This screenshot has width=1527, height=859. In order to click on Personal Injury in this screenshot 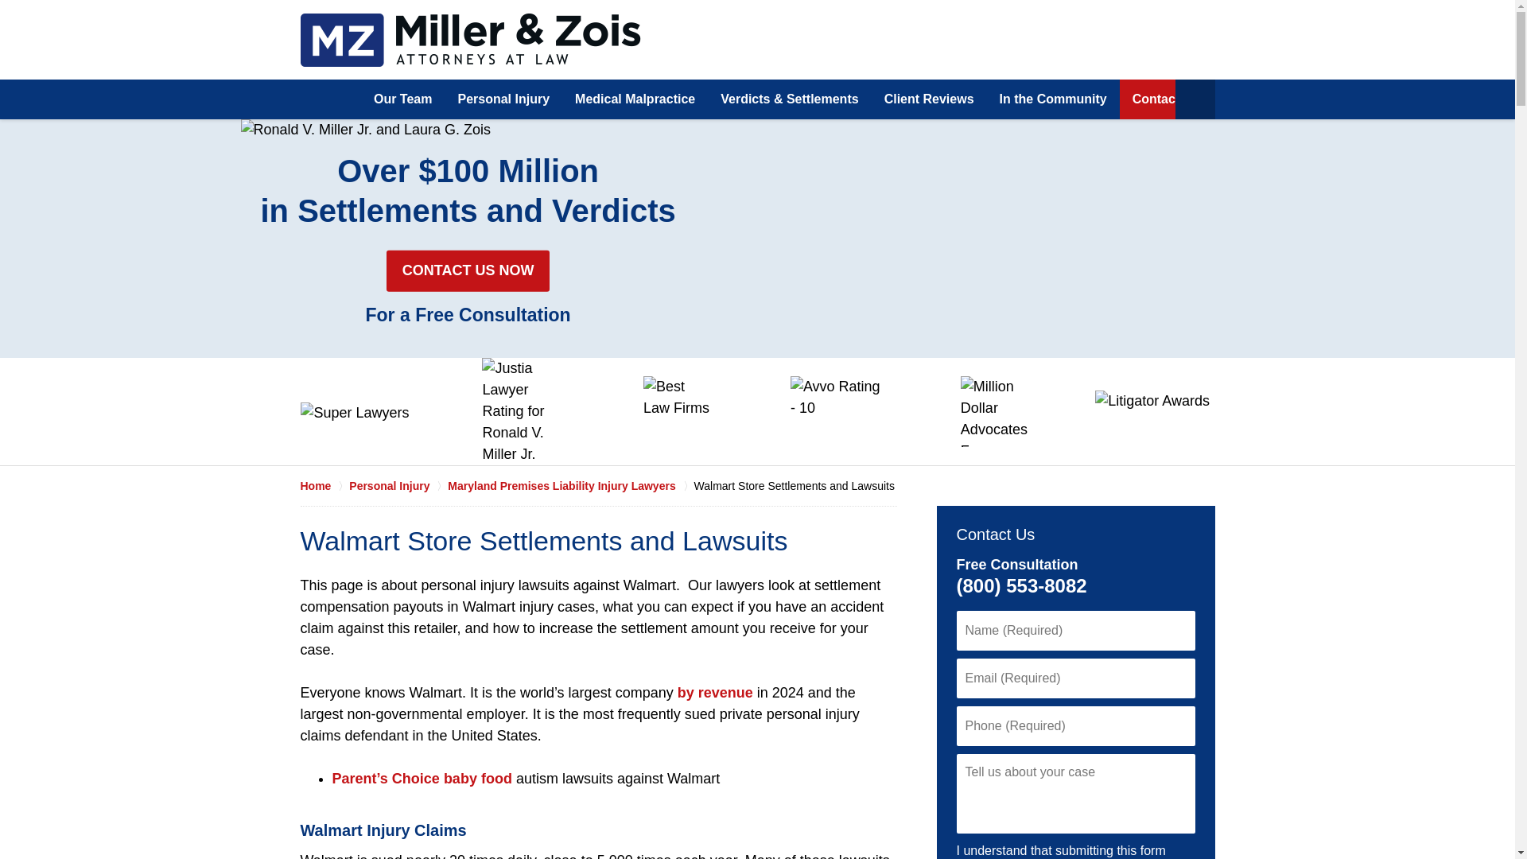, I will do `click(398, 485)`.